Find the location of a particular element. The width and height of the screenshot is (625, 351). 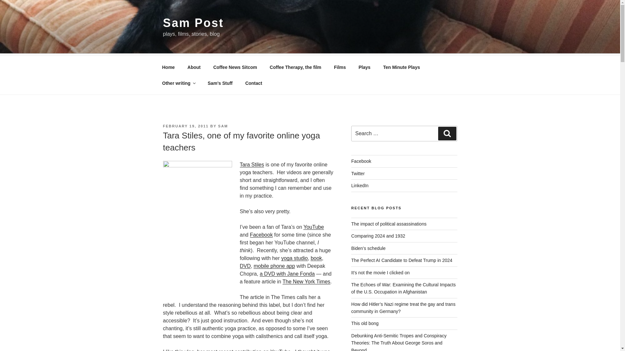

Plays is located at coordinates (365, 67).